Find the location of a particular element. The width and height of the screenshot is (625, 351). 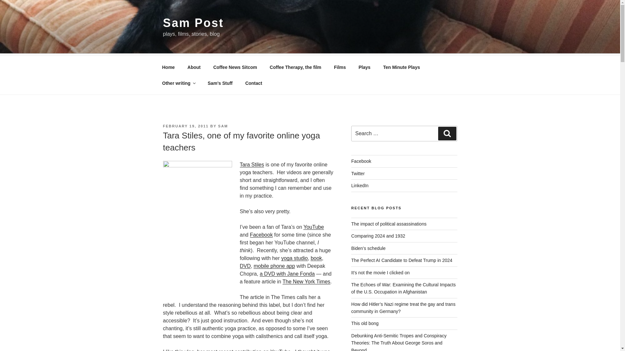

Plays is located at coordinates (365, 67).